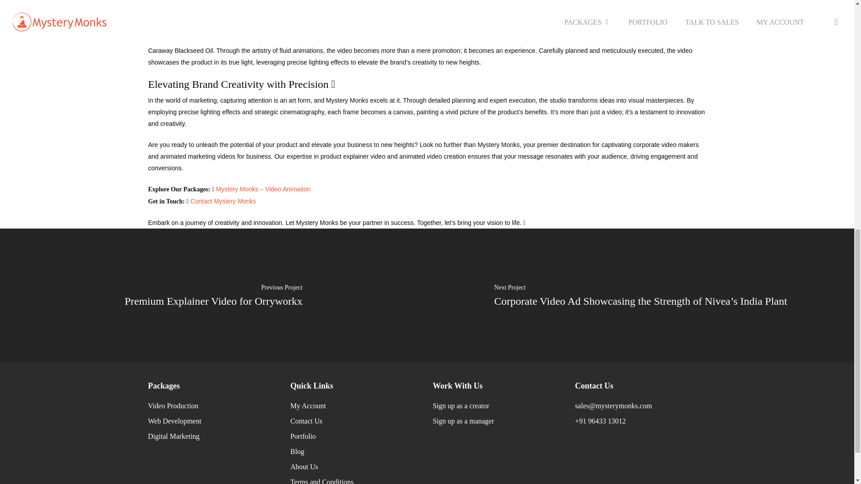 This screenshot has height=484, width=861. Describe the element at coordinates (175, 421) in the screenshot. I see `Web Development` at that location.